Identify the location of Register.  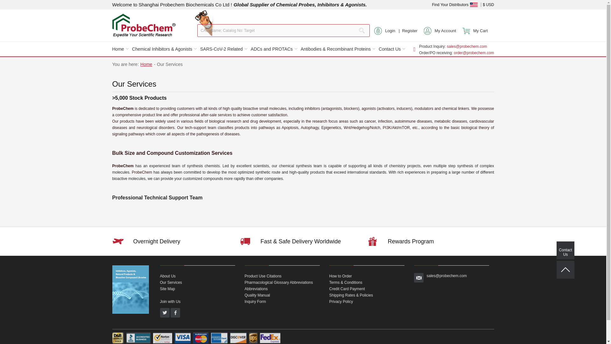
(410, 31).